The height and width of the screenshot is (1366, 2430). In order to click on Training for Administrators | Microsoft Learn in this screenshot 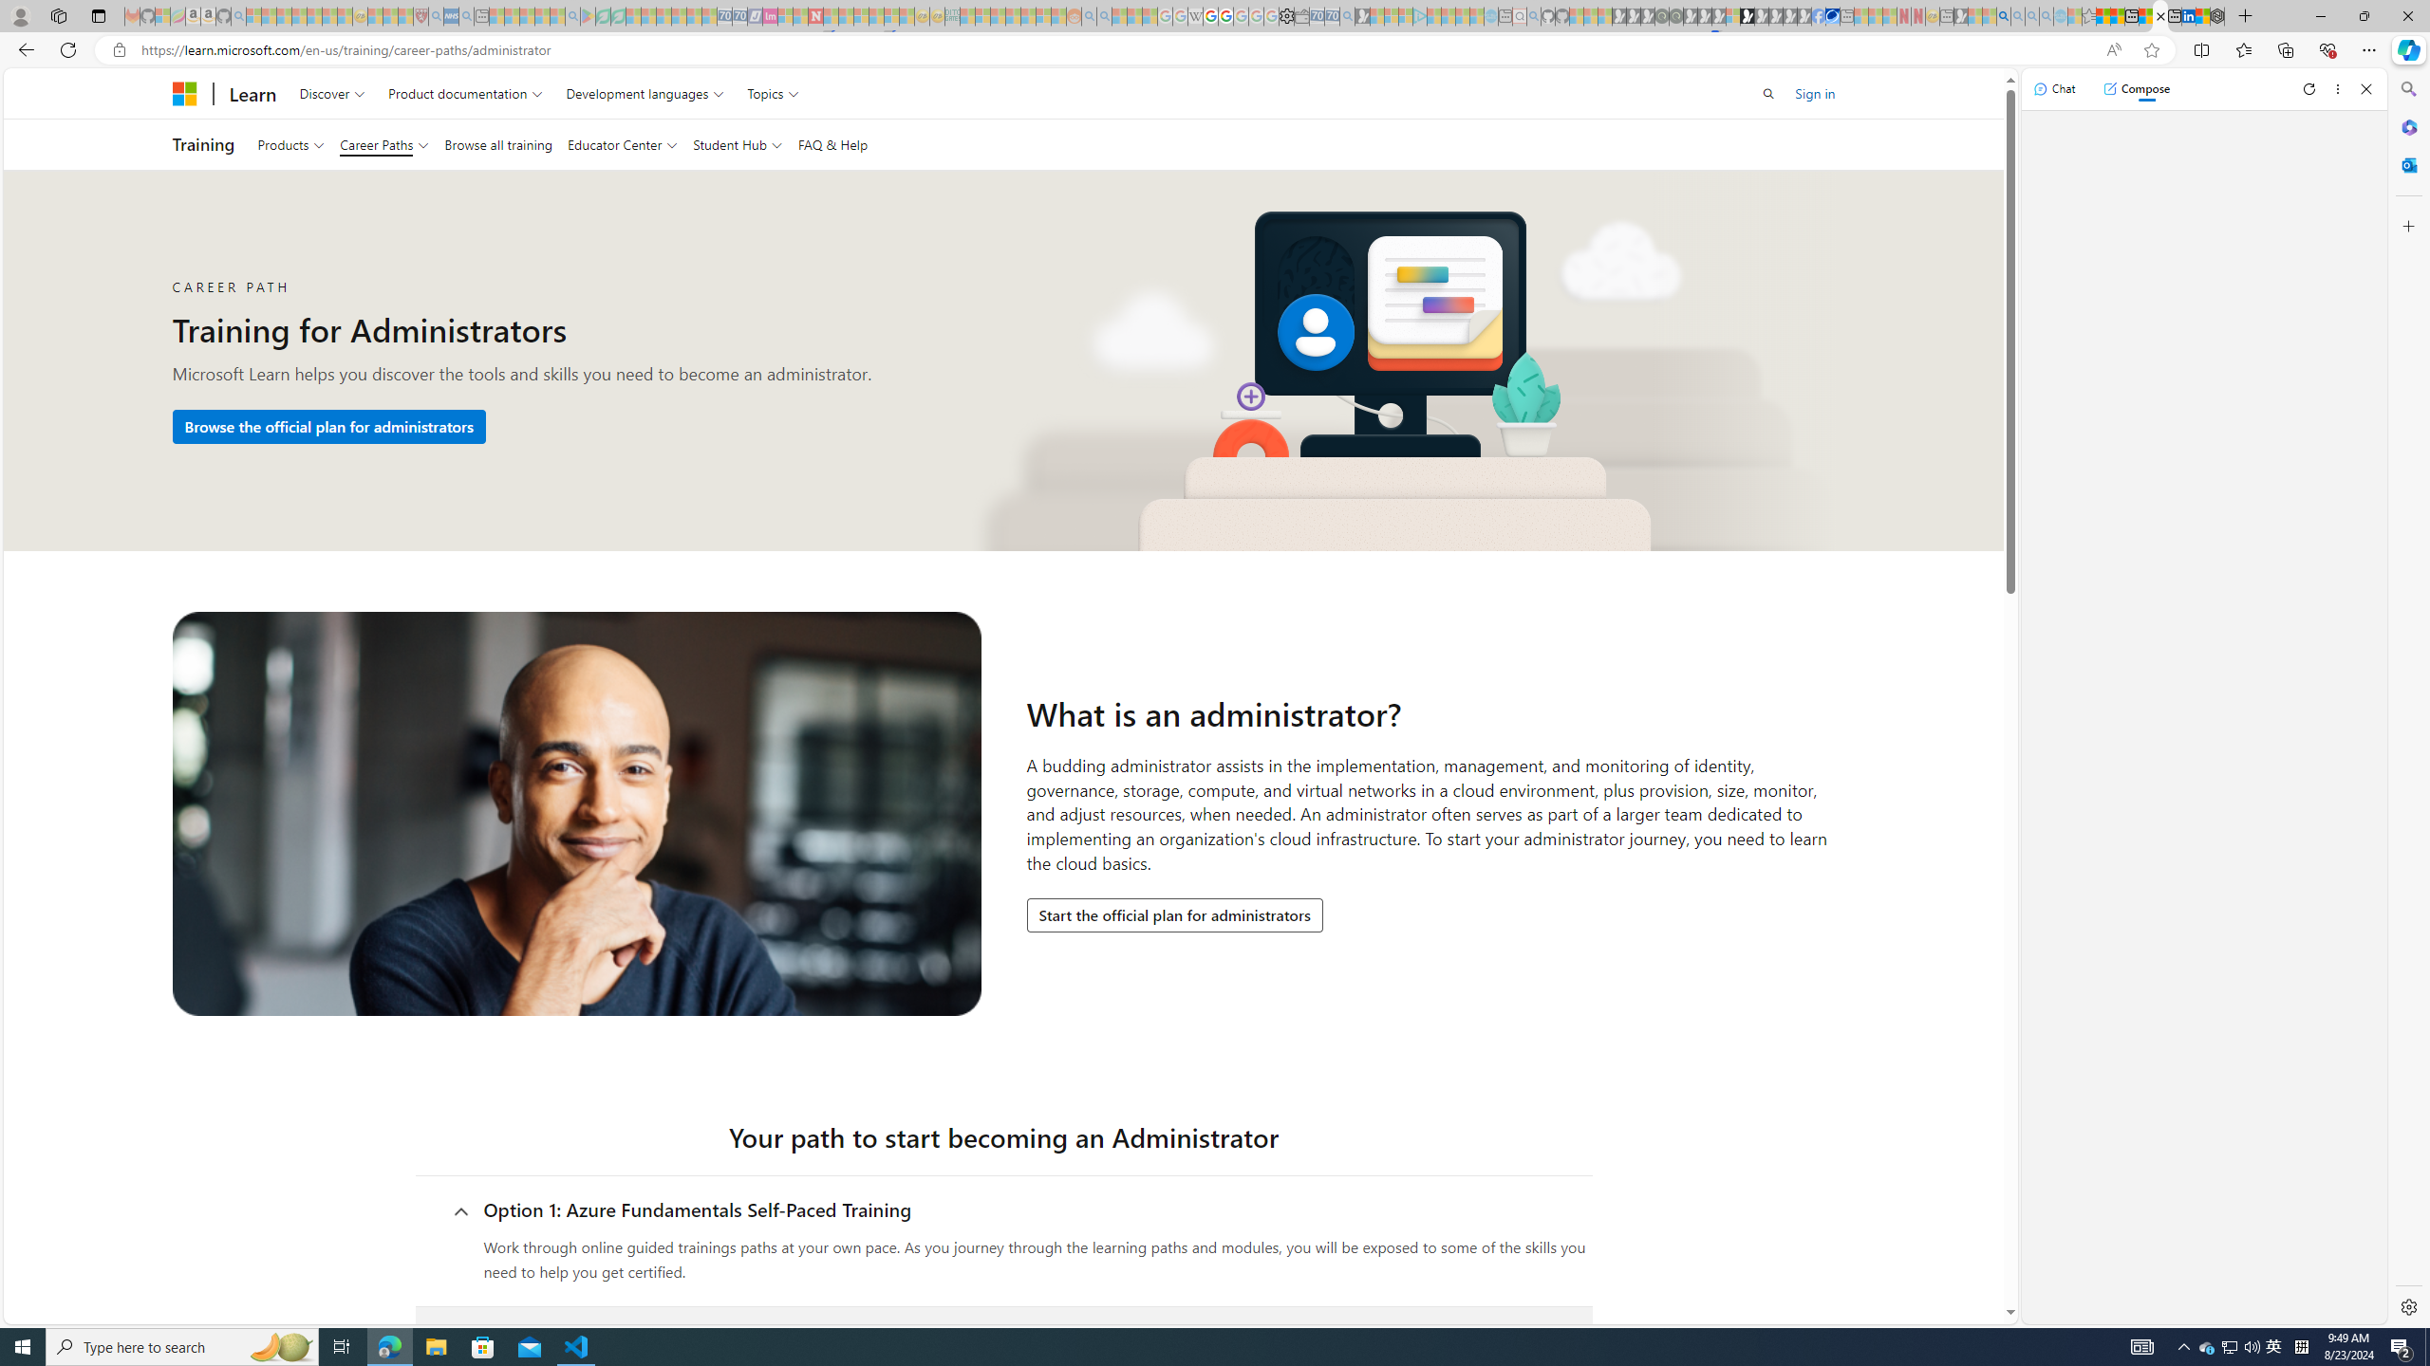, I will do `click(2160, 16)`.